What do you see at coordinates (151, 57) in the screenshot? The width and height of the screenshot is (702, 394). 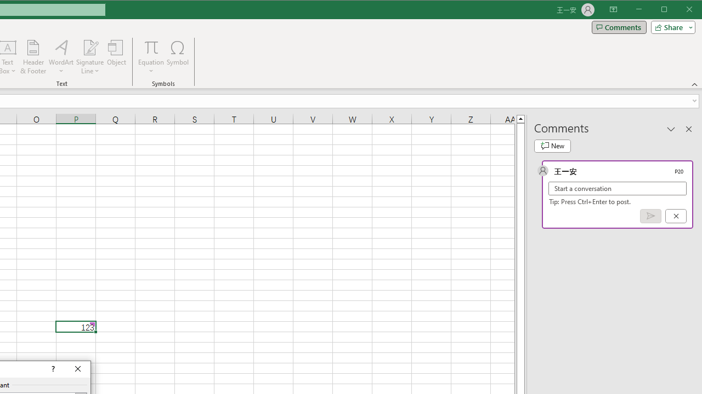 I see `Equation` at bounding box center [151, 57].